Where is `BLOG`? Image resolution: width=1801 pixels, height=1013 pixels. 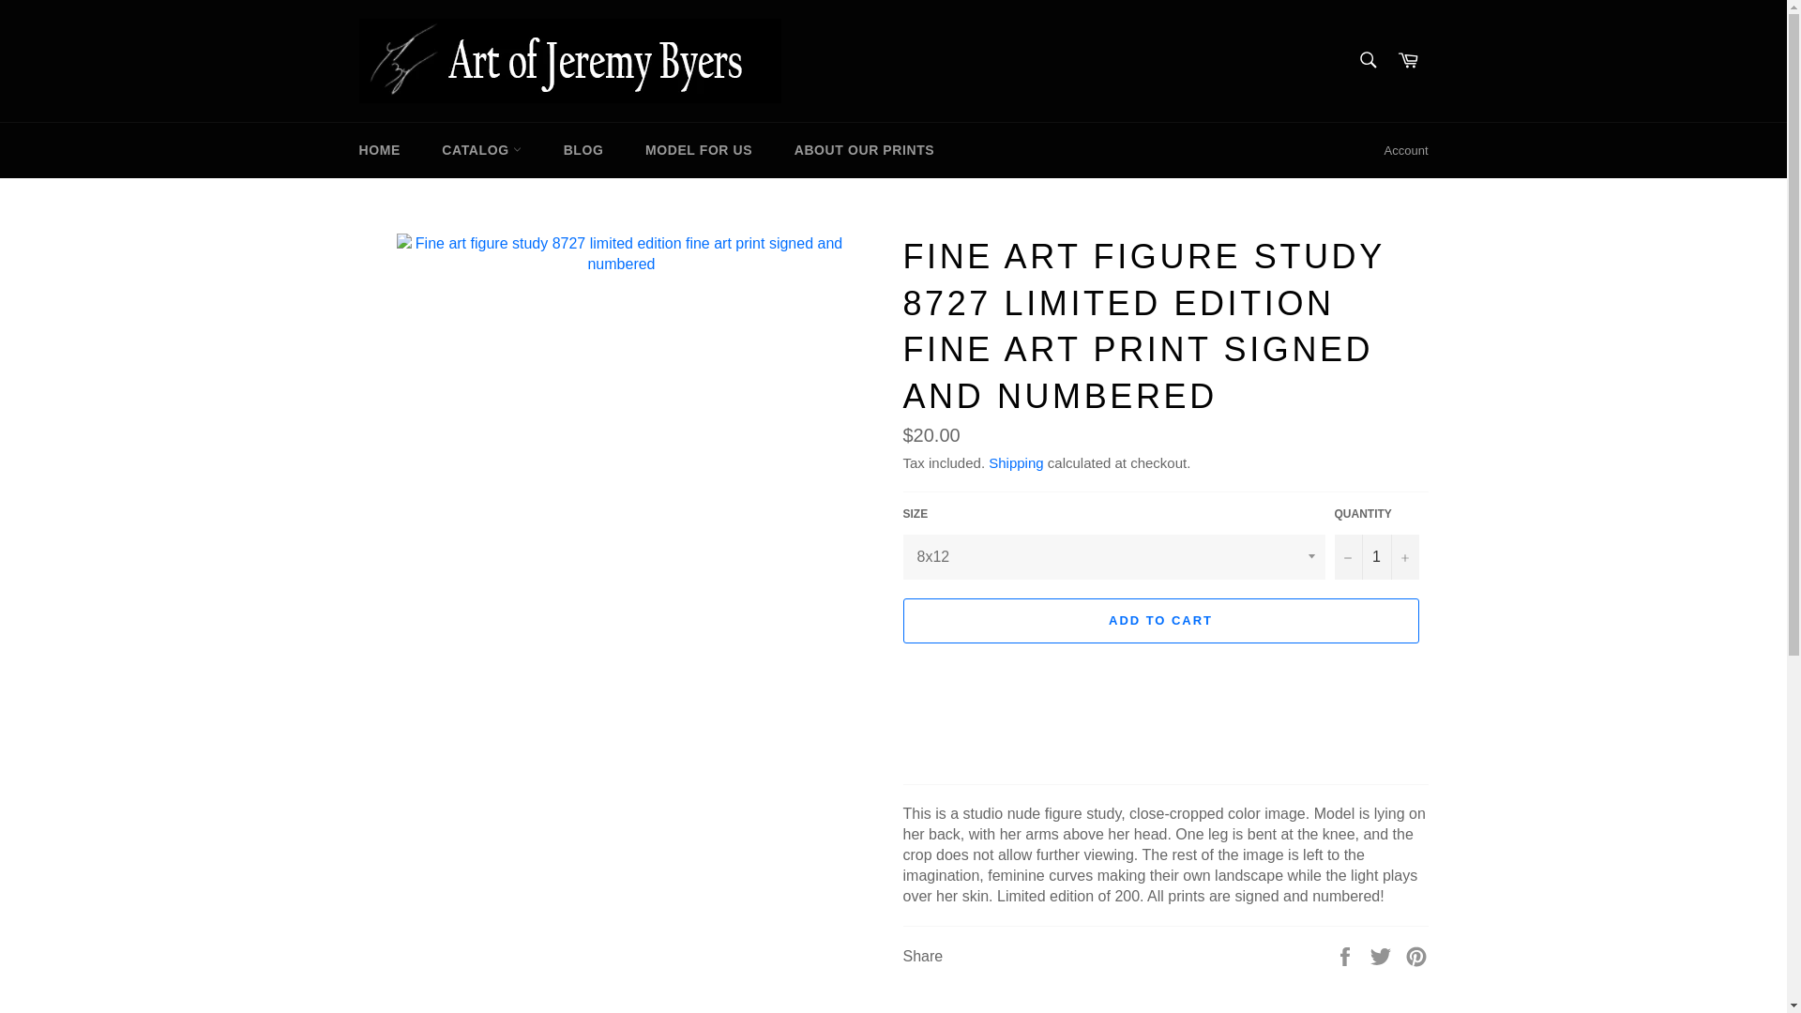
BLOG is located at coordinates (583, 150).